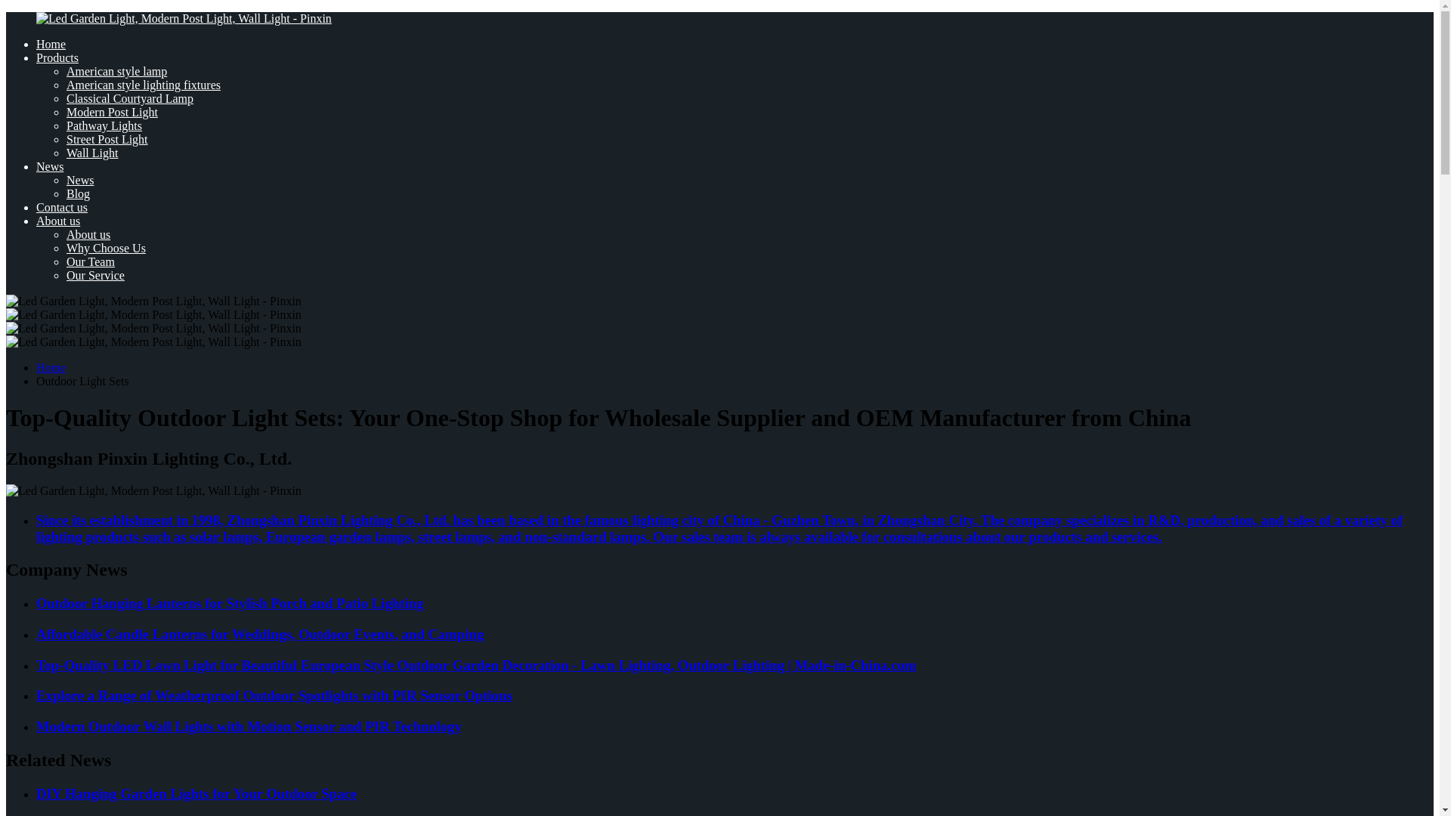 Image resolution: width=1451 pixels, height=816 pixels. What do you see at coordinates (144, 85) in the screenshot?
I see `American style lighting fixtures` at bounding box center [144, 85].